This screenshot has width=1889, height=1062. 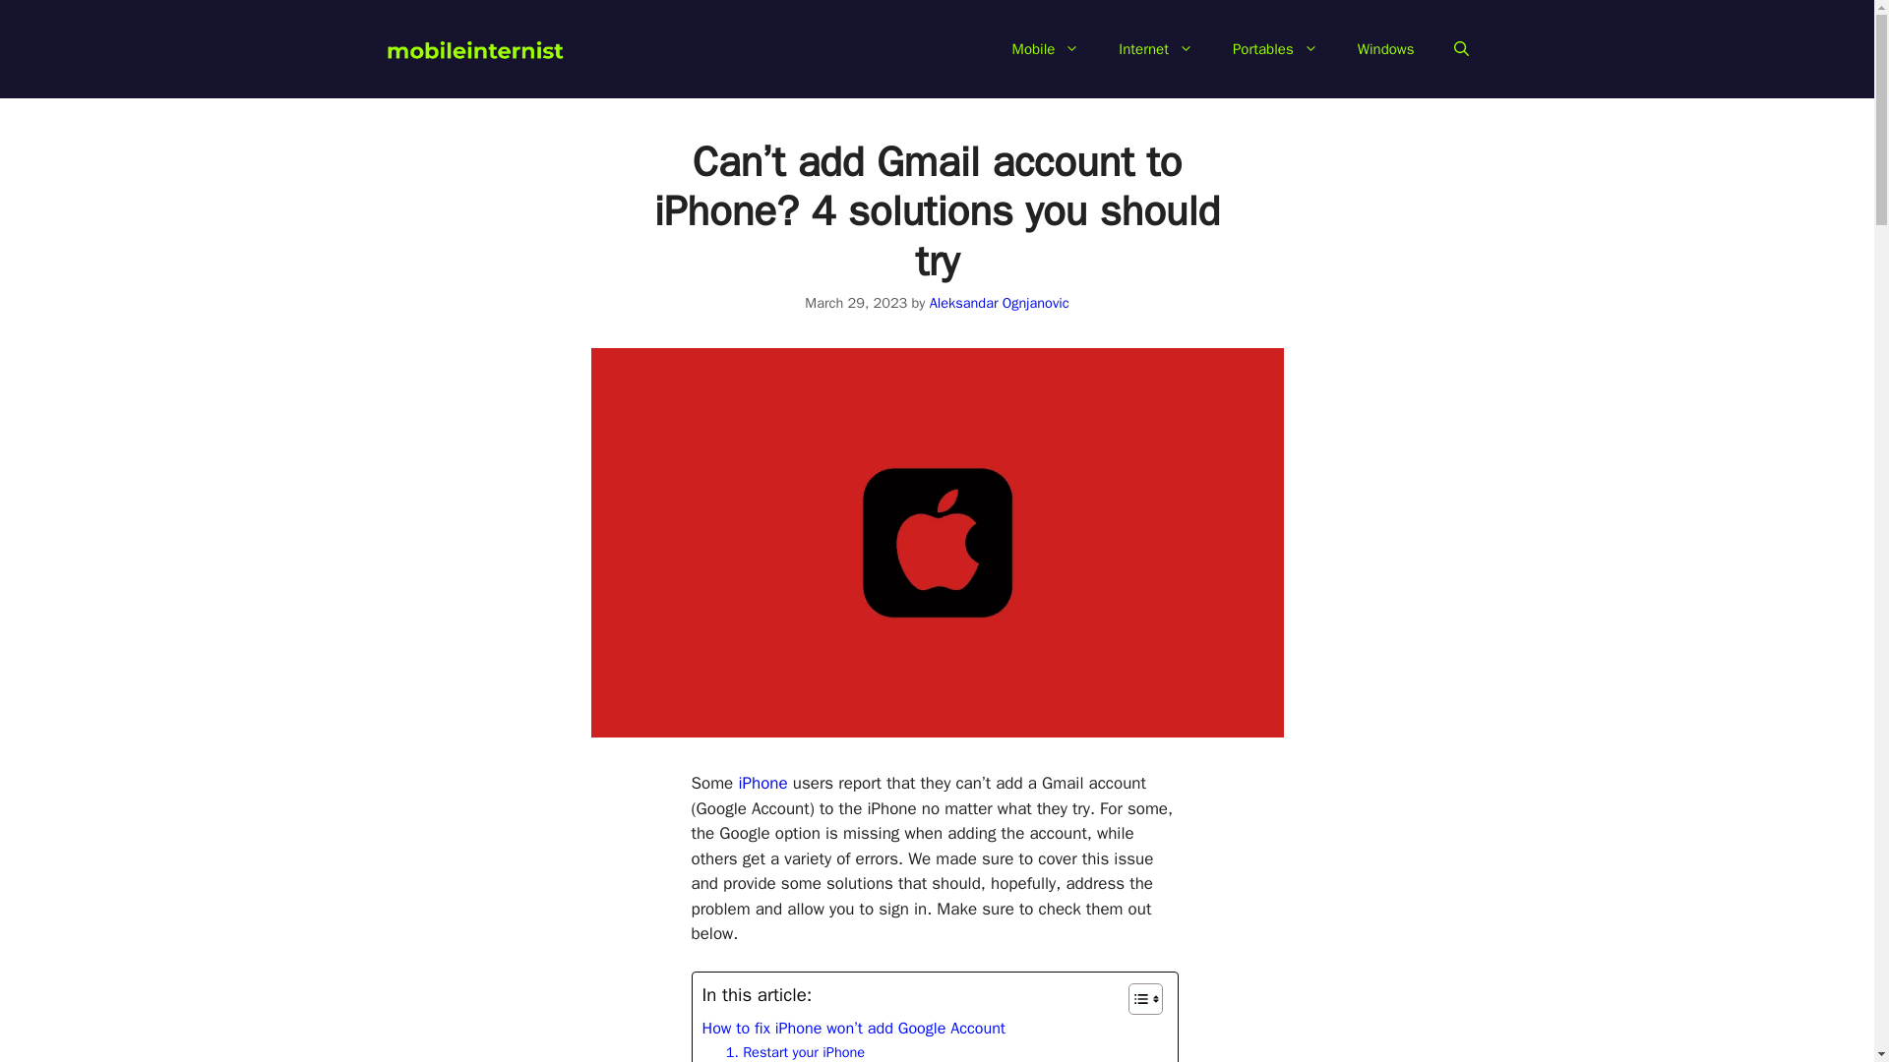 I want to click on Mobile, so click(x=1046, y=49).